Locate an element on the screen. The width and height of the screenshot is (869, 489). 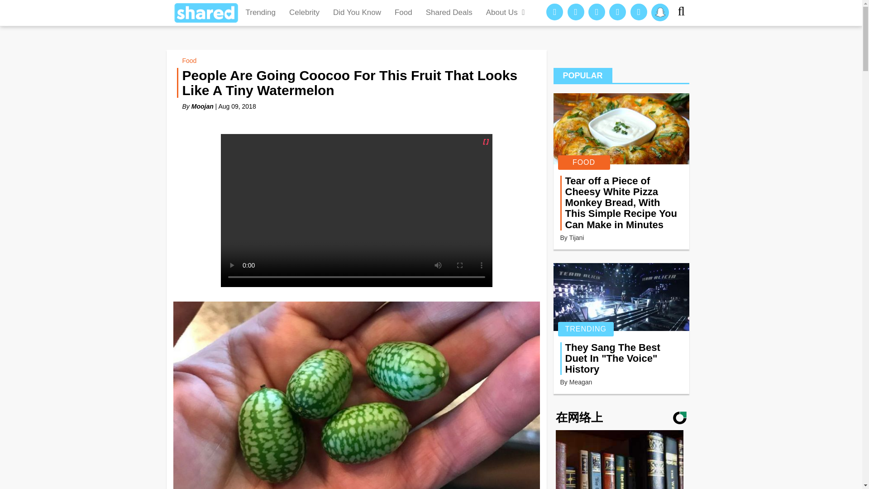
Moojan is located at coordinates (202, 106).